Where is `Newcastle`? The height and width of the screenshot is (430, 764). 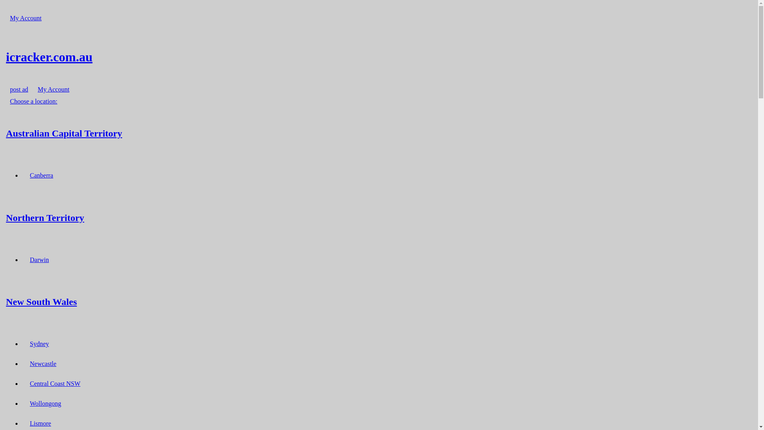
Newcastle is located at coordinates (43, 364).